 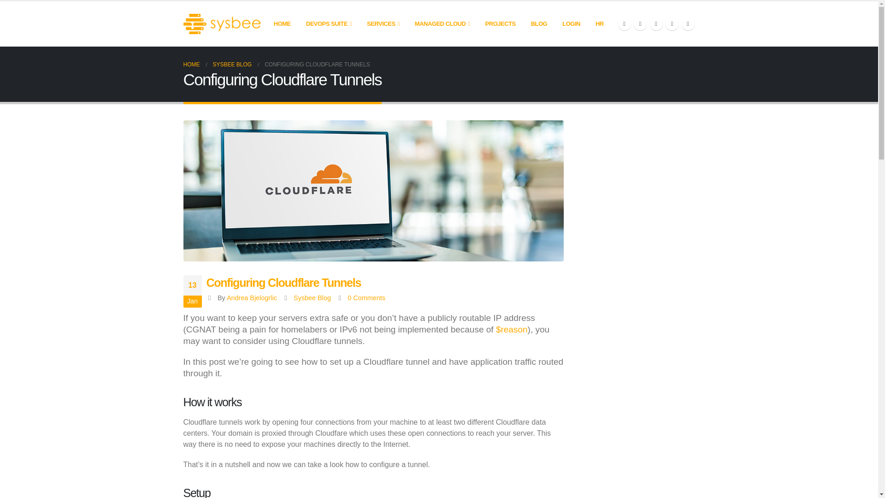 What do you see at coordinates (383, 24) in the screenshot?
I see `SERVICES` at bounding box center [383, 24].